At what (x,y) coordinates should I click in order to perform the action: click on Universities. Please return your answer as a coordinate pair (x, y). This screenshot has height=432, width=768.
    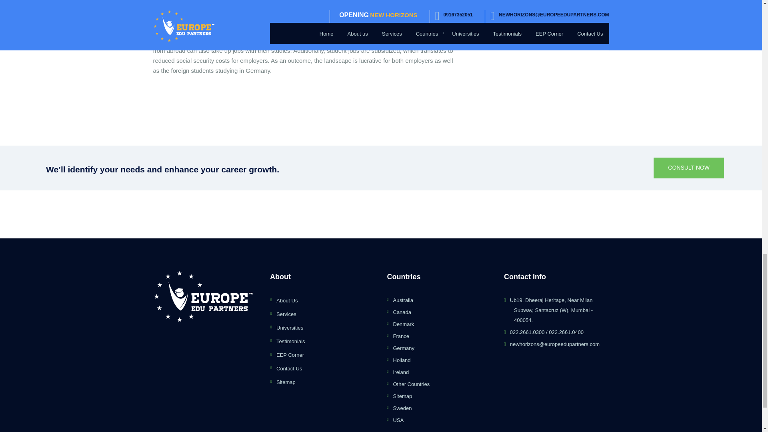
    Looking at the image, I should click on (326, 327).